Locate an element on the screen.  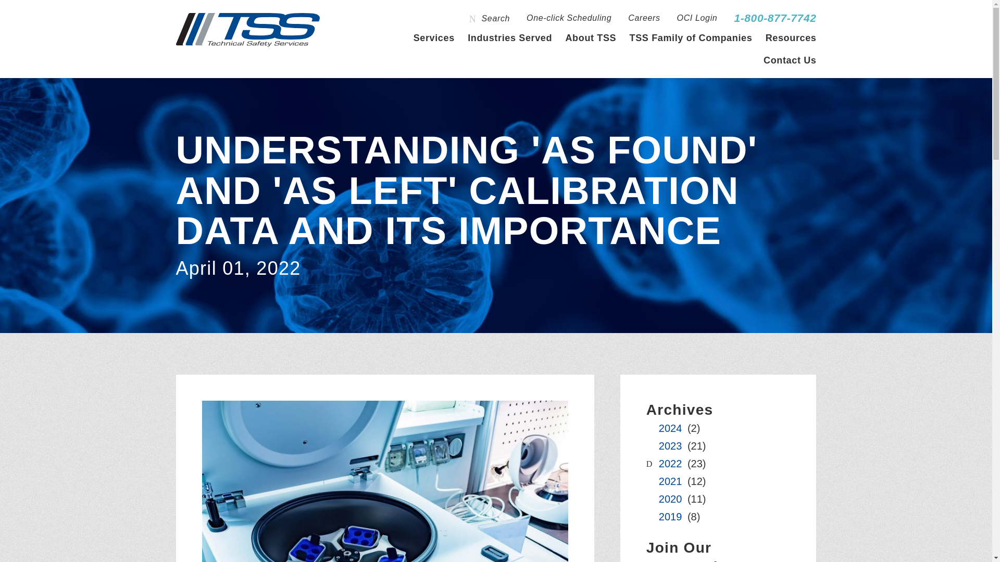
Services is located at coordinates (434, 37).